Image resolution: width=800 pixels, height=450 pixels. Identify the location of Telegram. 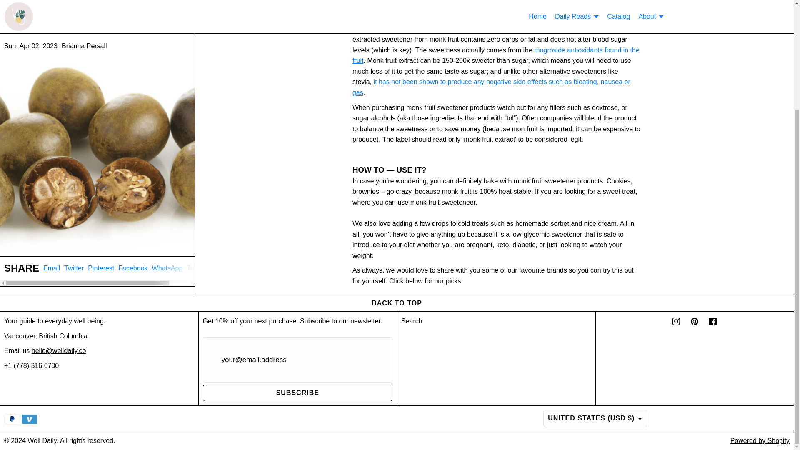
(74, 241).